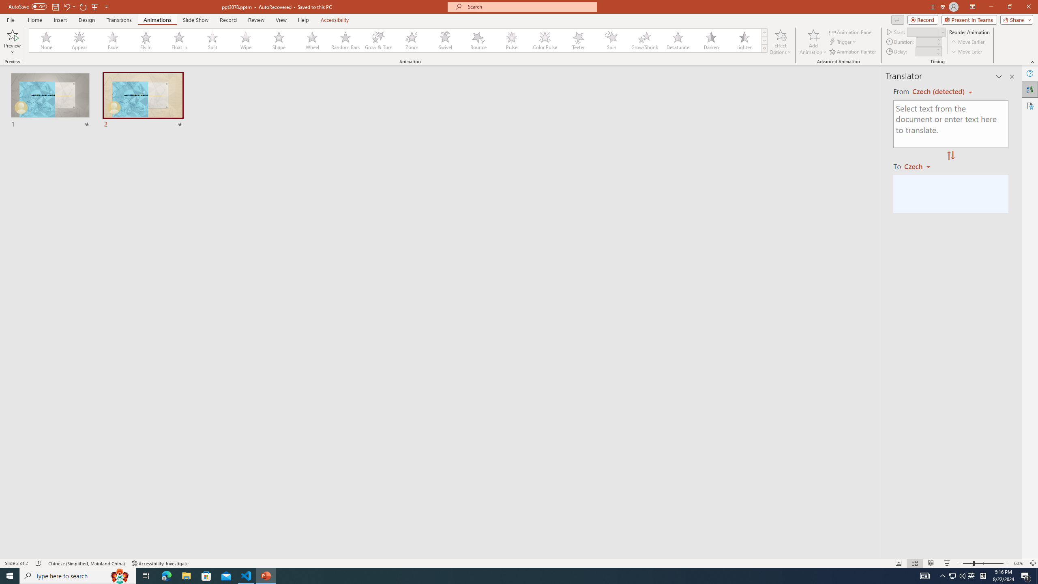 Image resolution: width=1038 pixels, height=584 pixels. Describe the element at coordinates (445, 41) in the screenshot. I see `Swivel` at that location.